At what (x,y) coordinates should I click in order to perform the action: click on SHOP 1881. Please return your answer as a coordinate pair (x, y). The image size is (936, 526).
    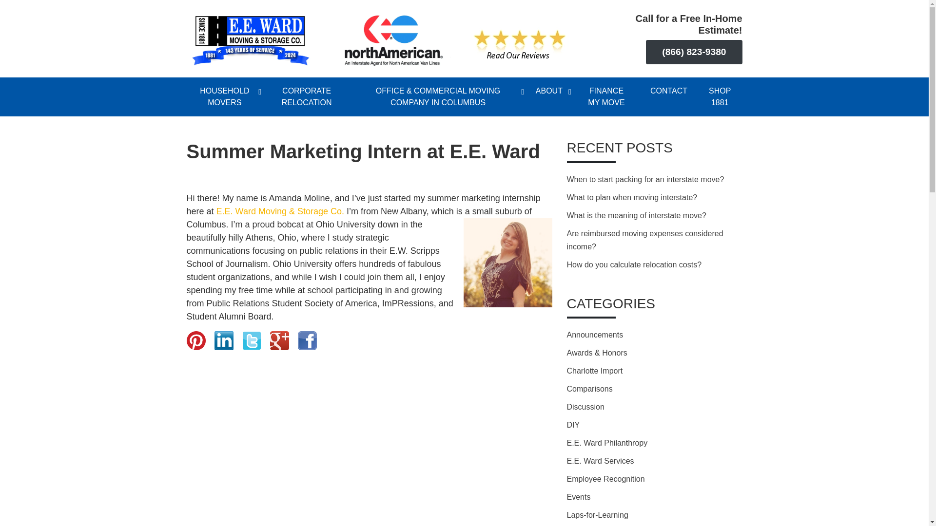
    Looking at the image, I should click on (720, 96).